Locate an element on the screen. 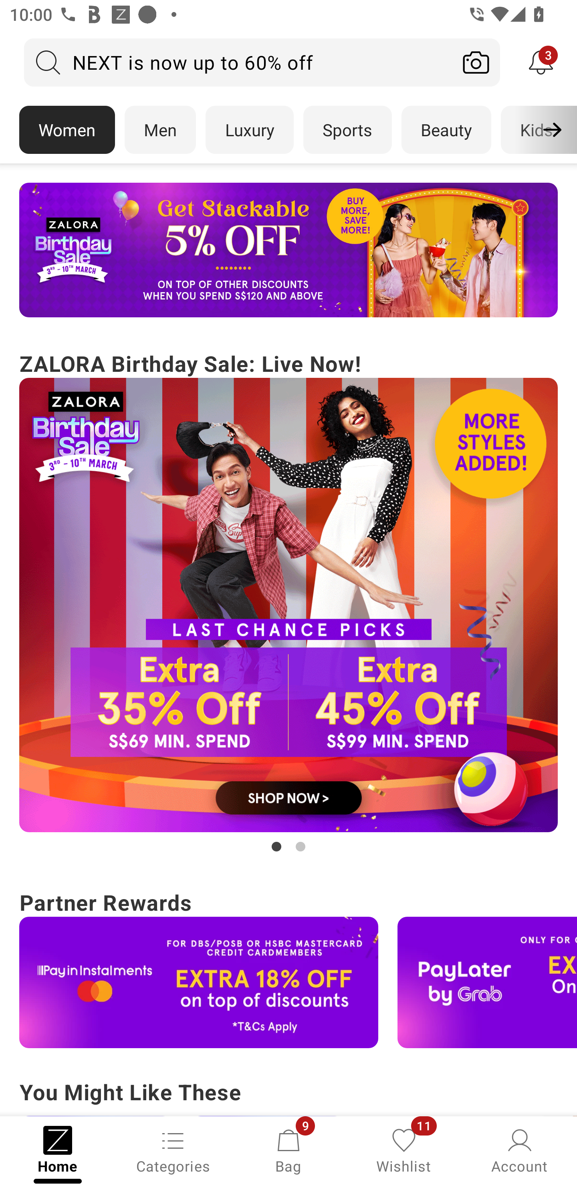 This screenshot has height=1186, width=577. Bag, 9 new notifications Bag is located at coordinates (288, 1150).